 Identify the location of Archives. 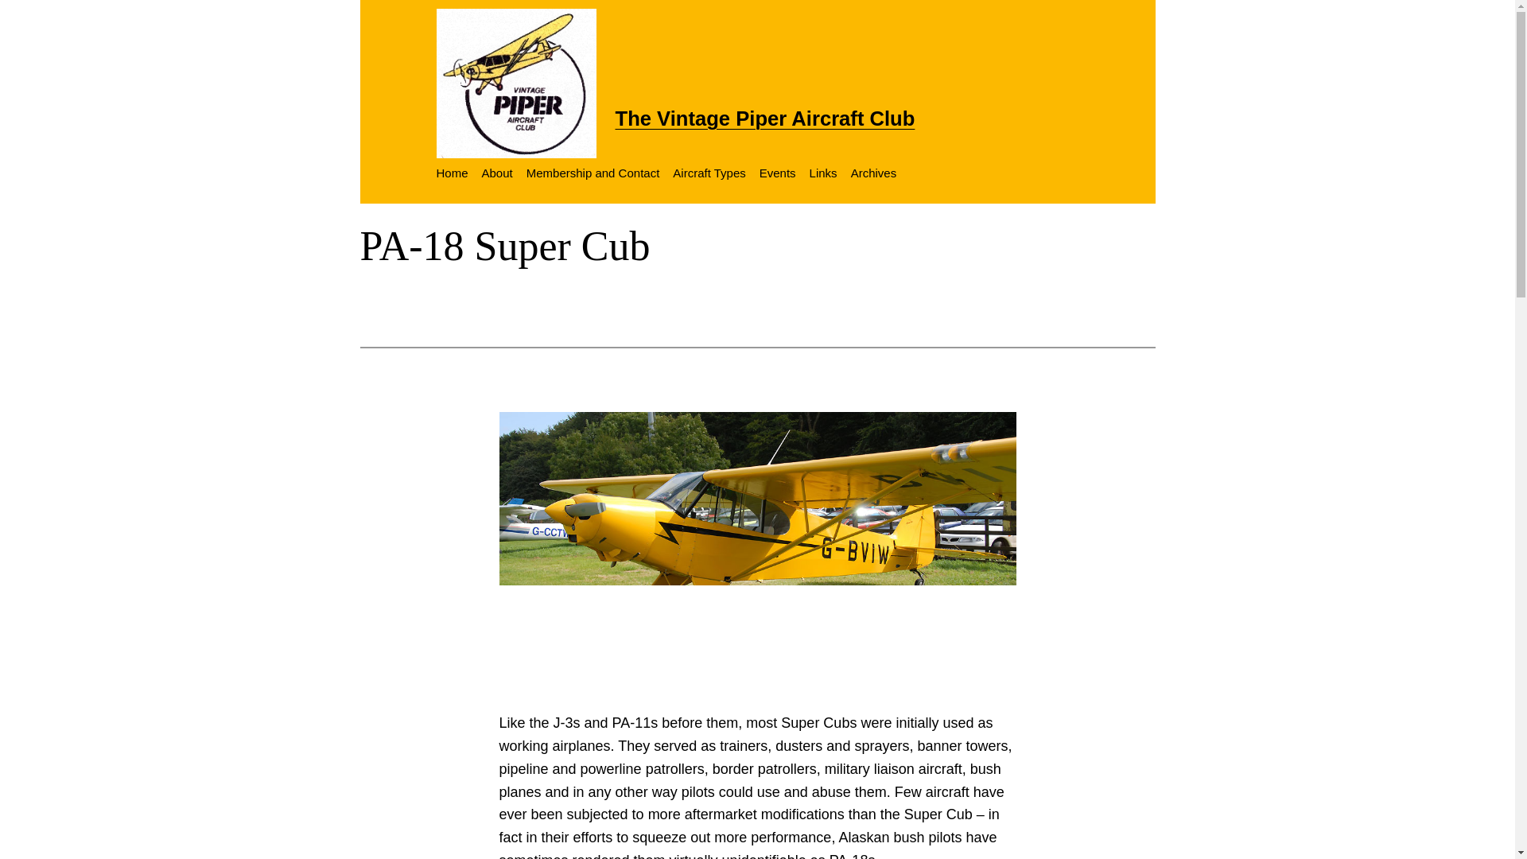
(873, 173).